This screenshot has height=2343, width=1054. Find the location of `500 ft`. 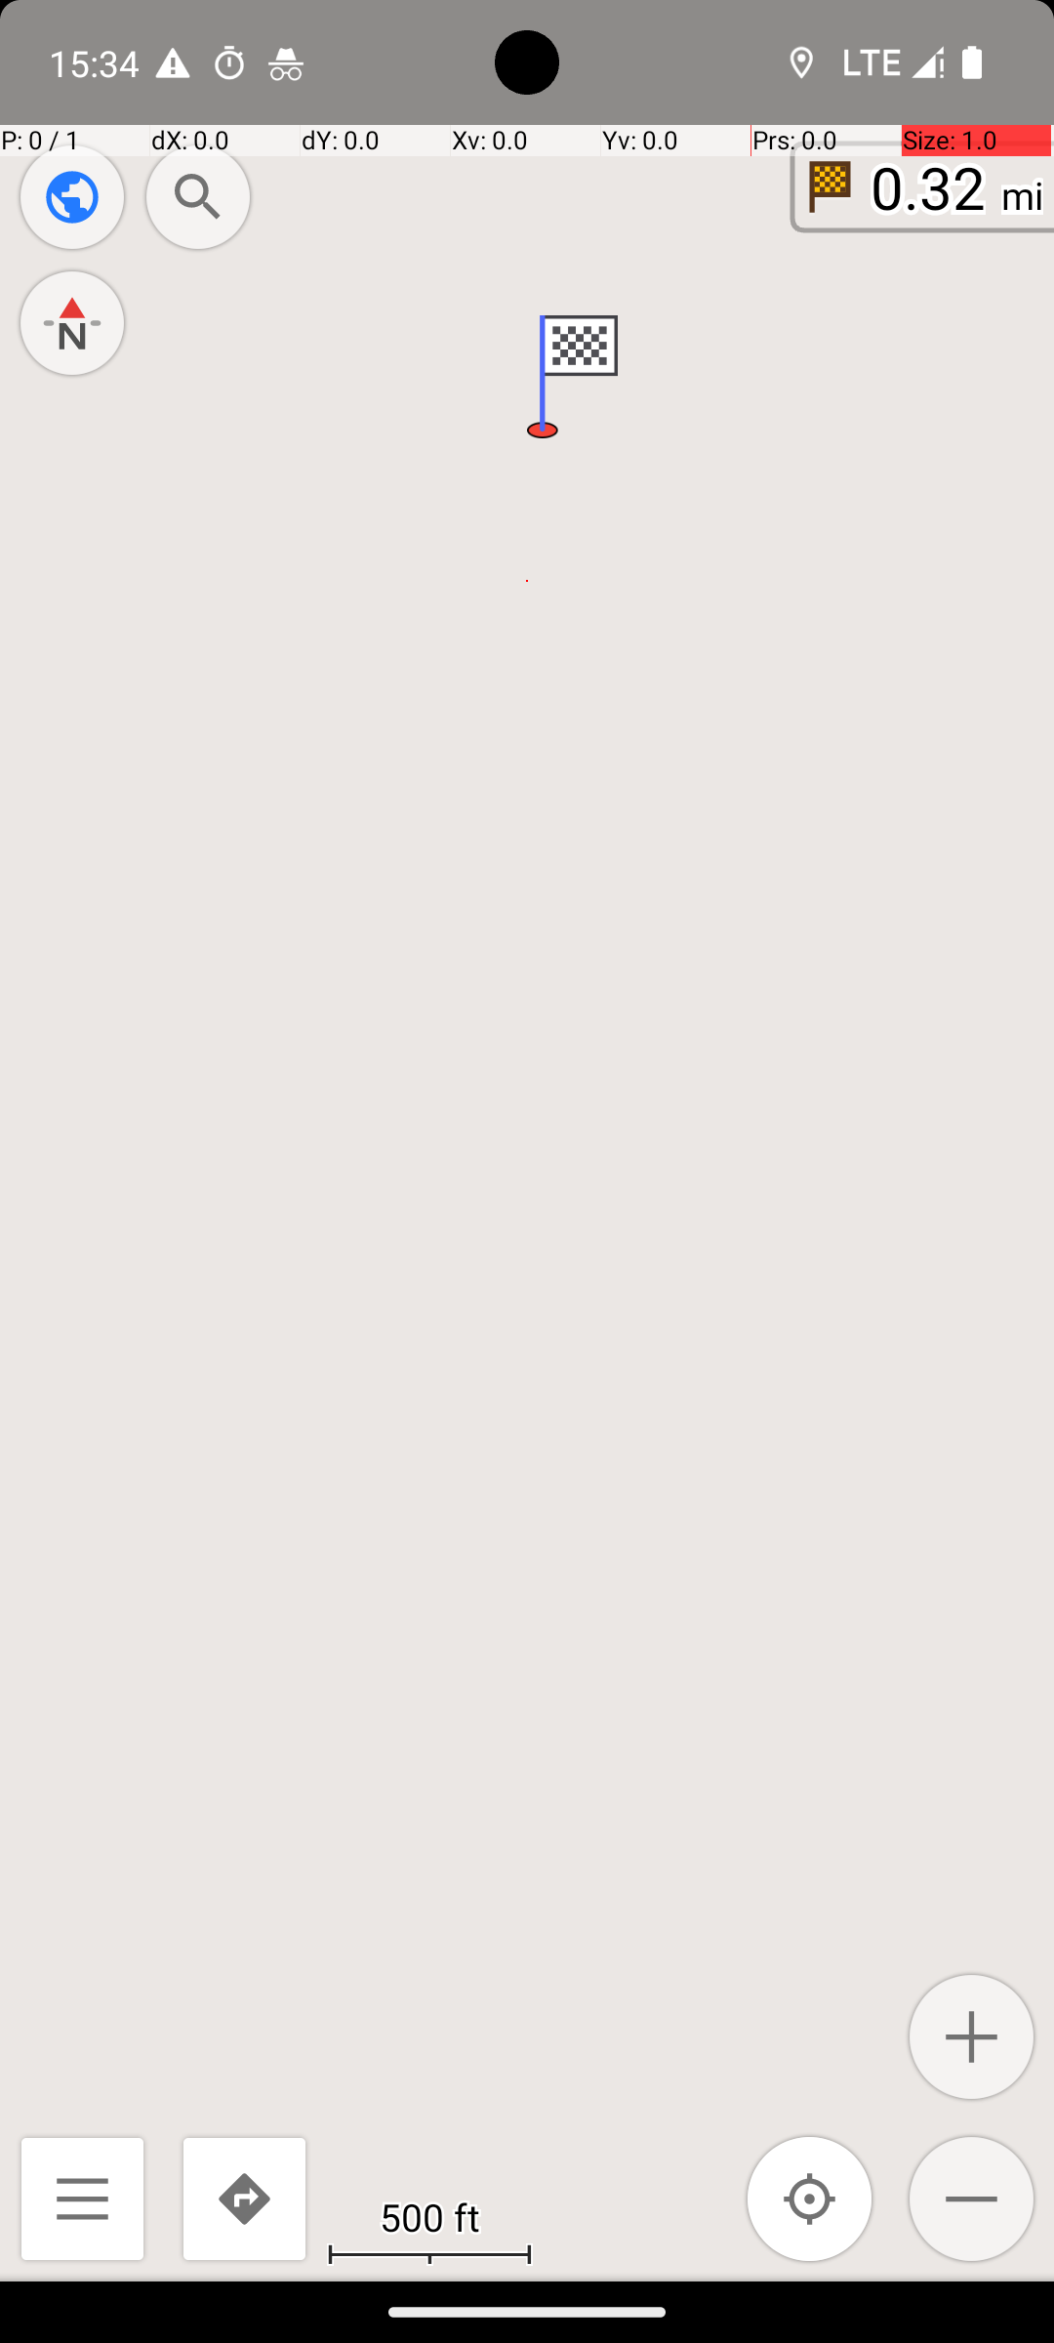

500 ft is located at coordinates (429, 2216).